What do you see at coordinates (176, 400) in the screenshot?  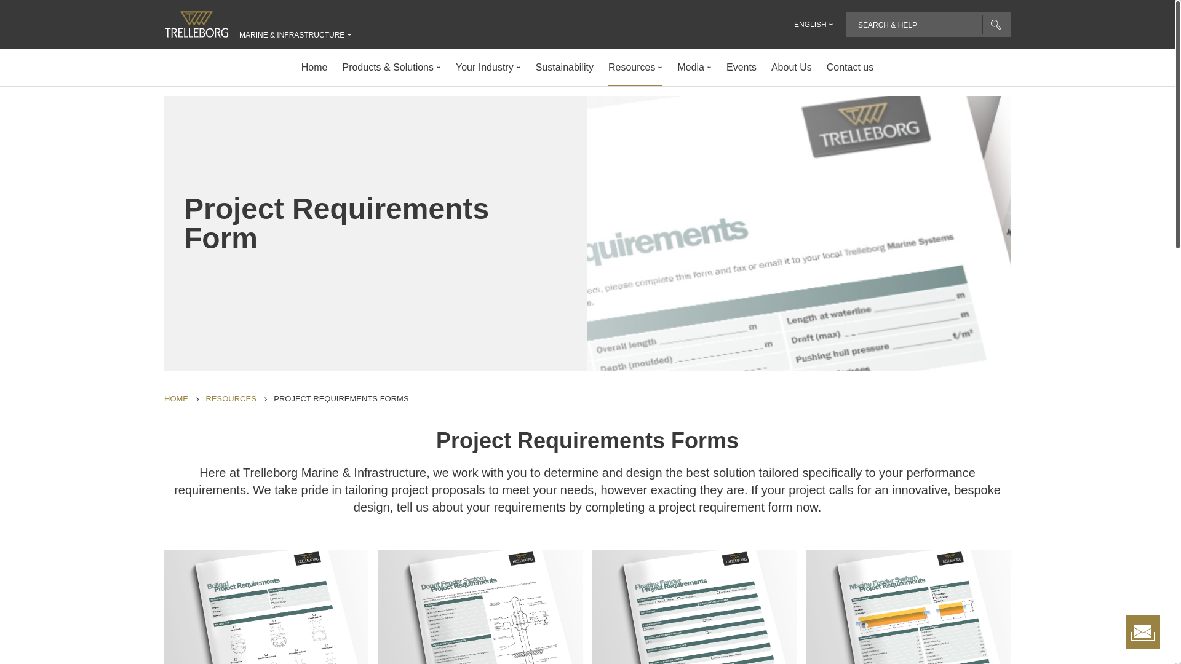 I see `Home` at bounding box center [176, 400].